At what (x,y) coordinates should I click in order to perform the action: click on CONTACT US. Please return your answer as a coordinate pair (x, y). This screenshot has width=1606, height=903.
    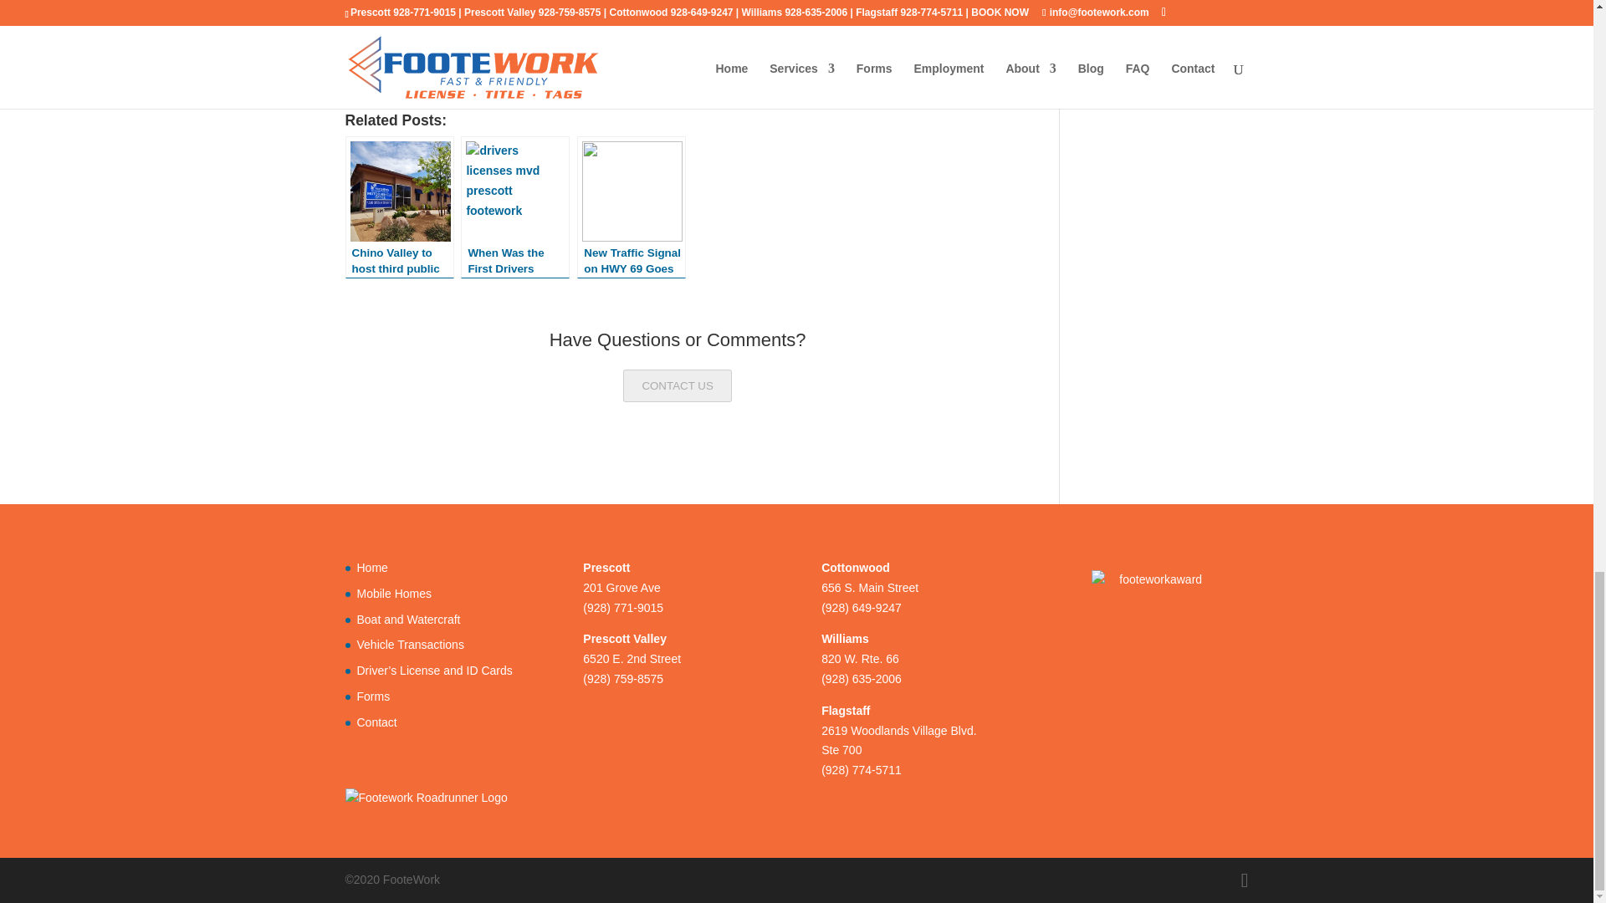
    Looking at the image, I should click on (676, 385).